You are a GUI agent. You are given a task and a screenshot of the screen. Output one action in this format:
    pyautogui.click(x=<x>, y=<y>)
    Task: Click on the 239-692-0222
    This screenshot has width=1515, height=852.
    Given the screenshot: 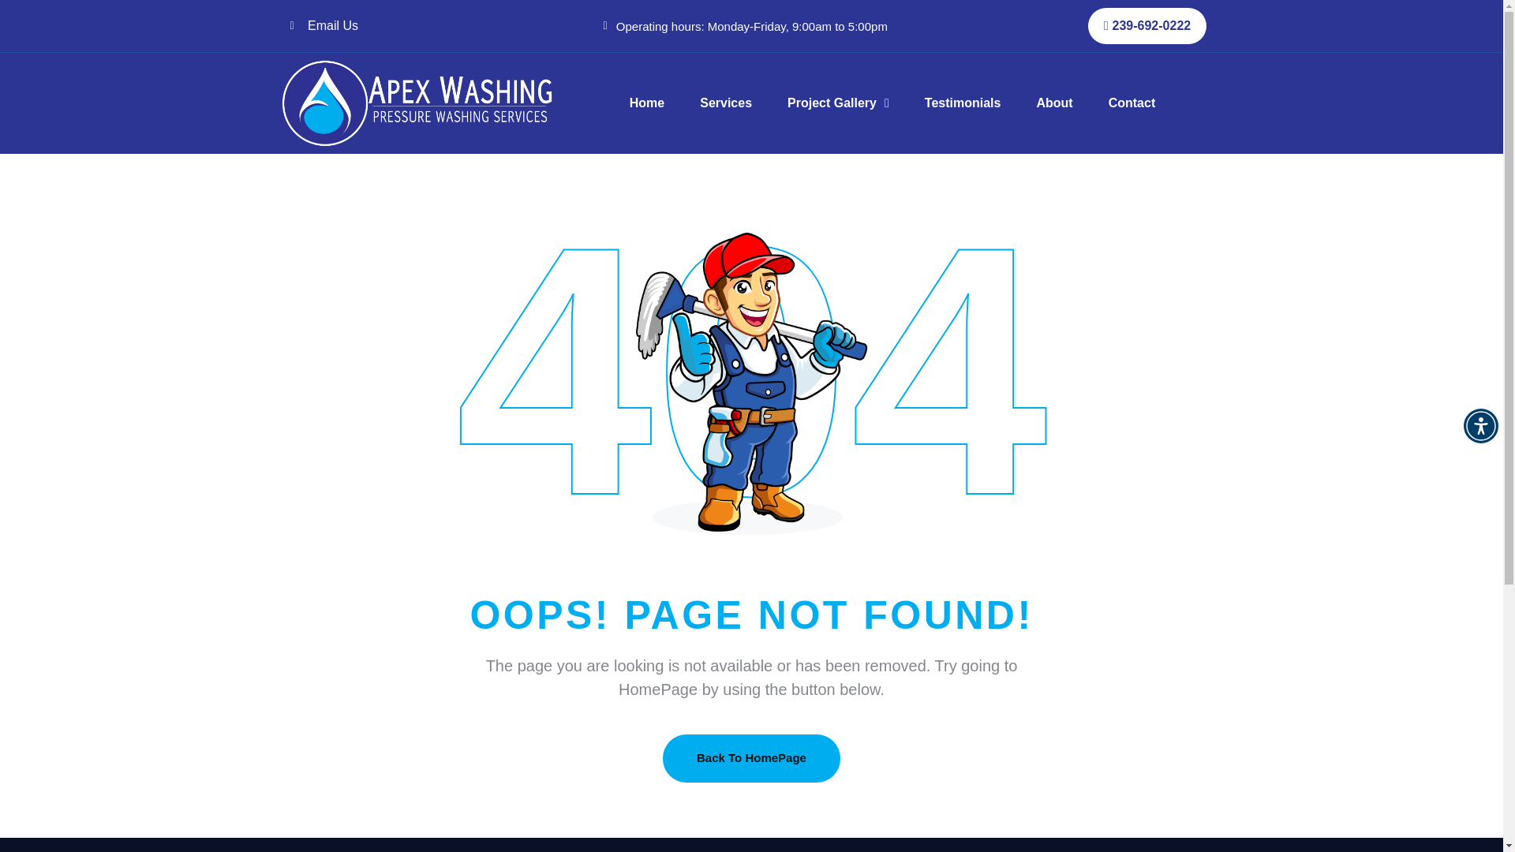 What is the action you would take?
    pyautogui.click(x=1147, y=25)
    